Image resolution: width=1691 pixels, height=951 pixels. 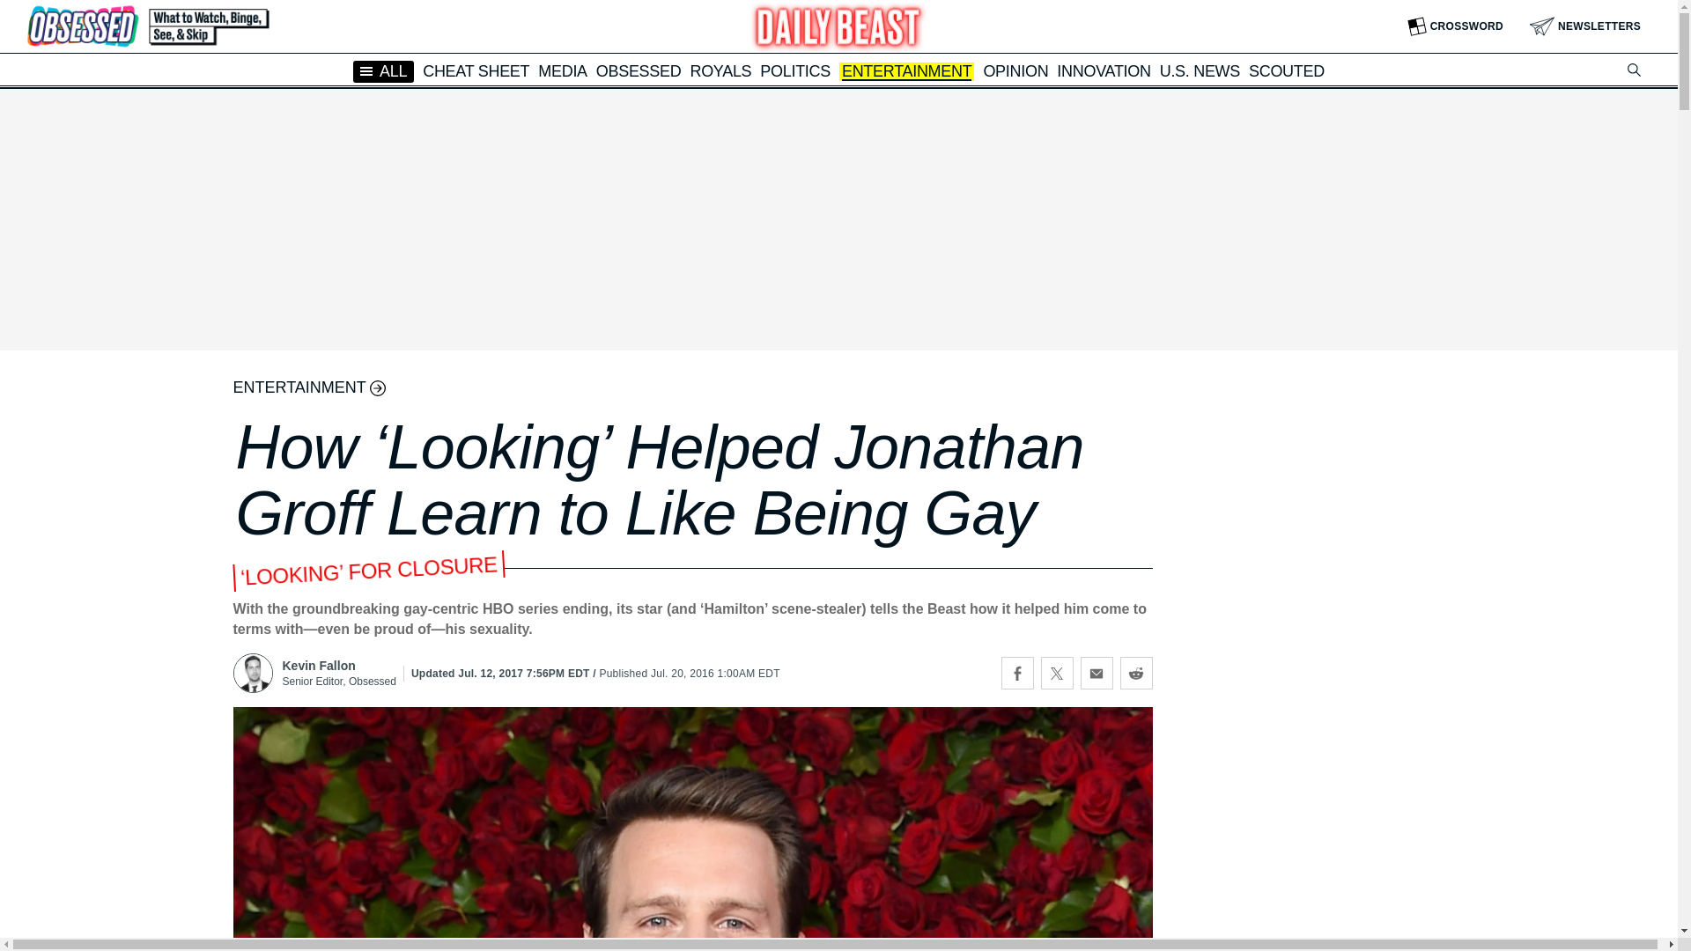 What do you see at coordinates (794, 70) in the screenshot?
I see `POLITICS` at bounding box center [794, 70].